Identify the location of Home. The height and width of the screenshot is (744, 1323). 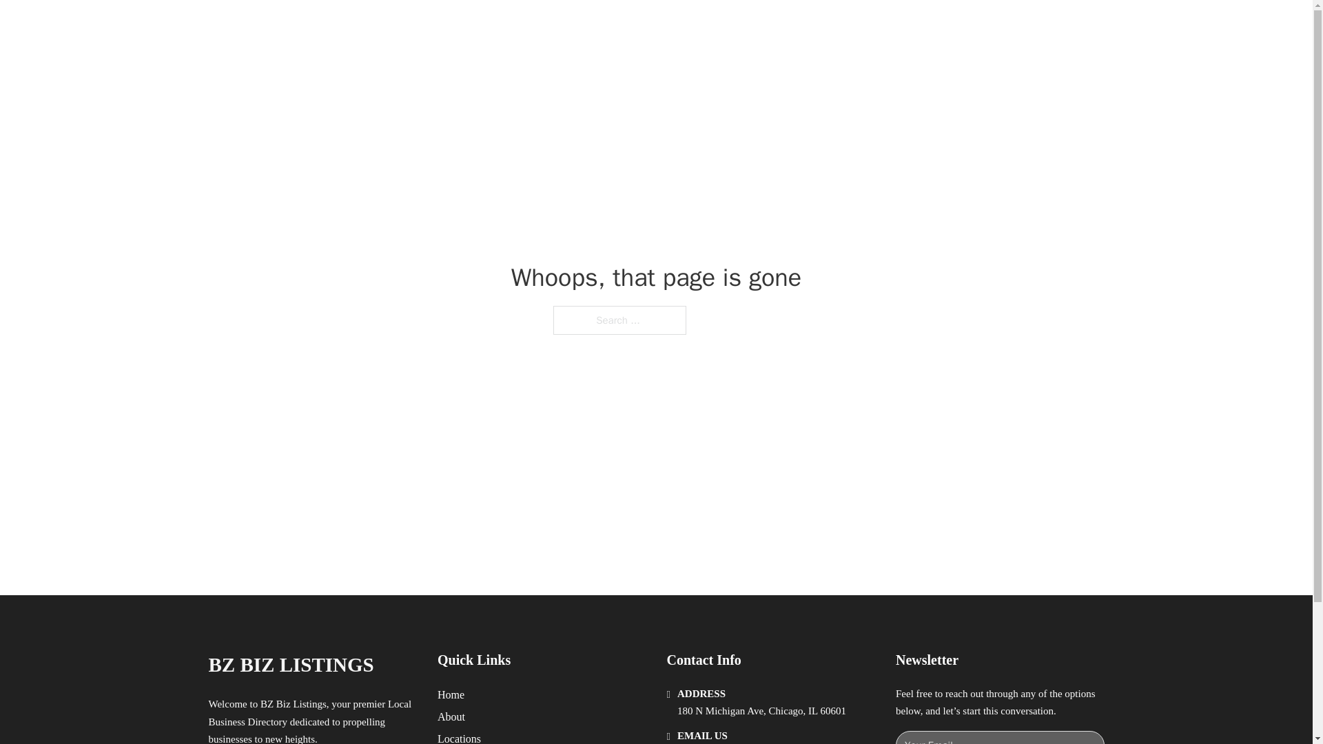
(451, 694).